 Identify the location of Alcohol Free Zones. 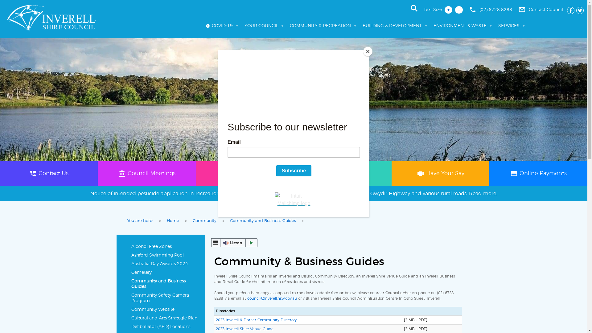
(165, 247).